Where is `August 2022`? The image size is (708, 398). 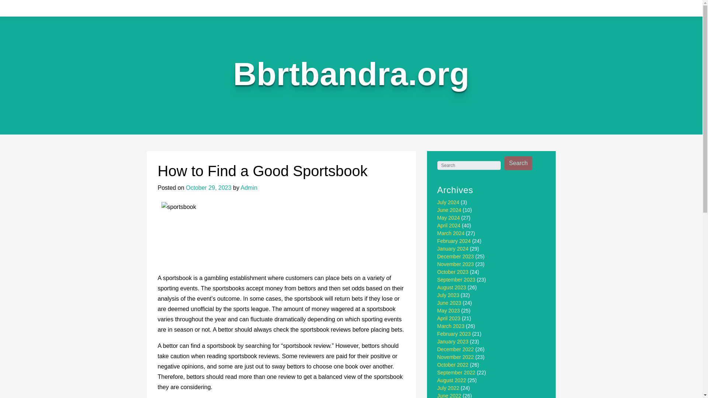 August 2022 is located at coordinates (452, 380).